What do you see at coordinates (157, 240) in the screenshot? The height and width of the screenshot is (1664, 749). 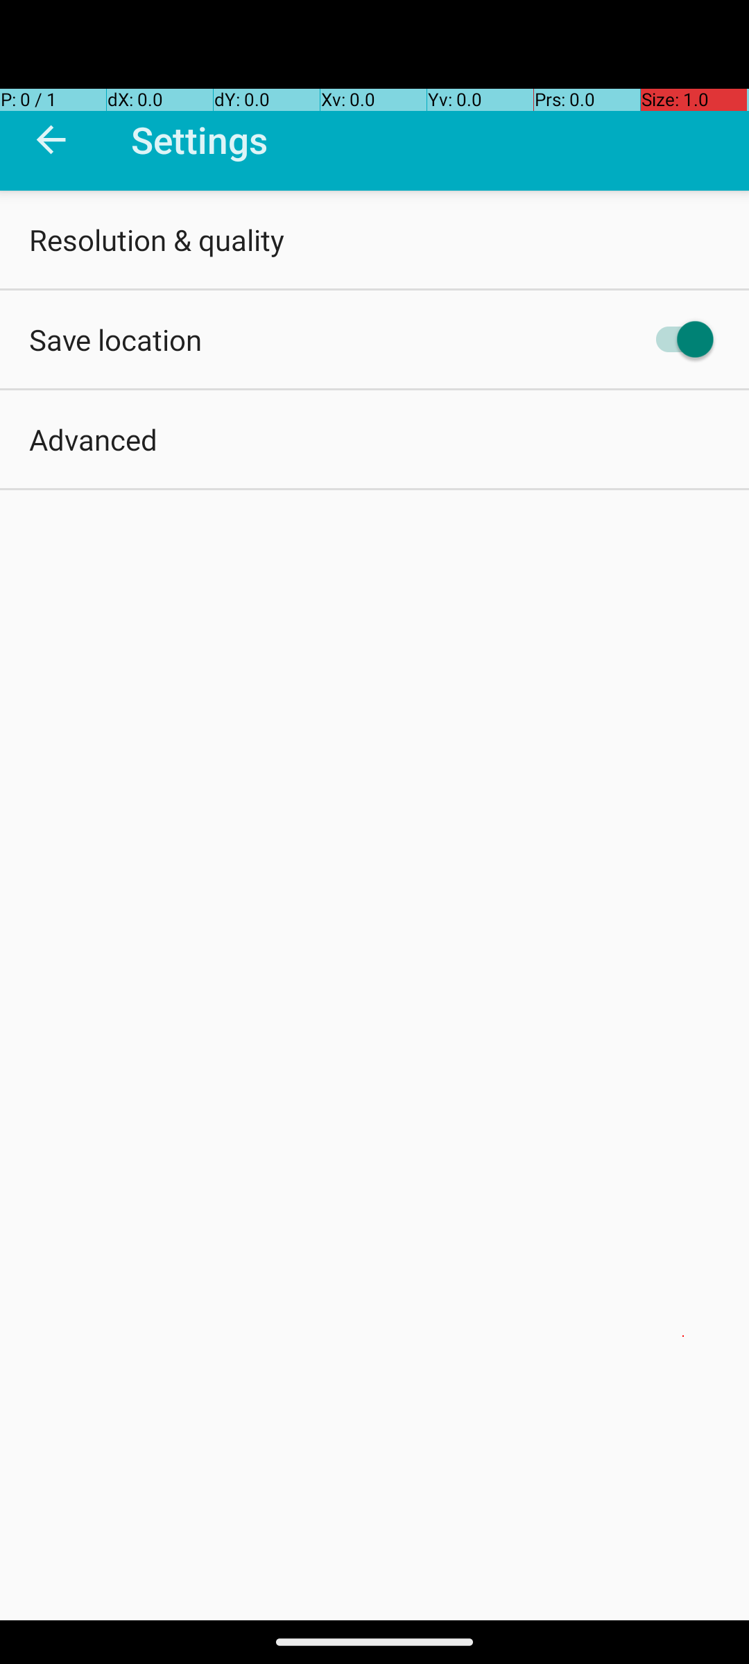 I see `Resolution & quality` at bounding box center [157, 240].